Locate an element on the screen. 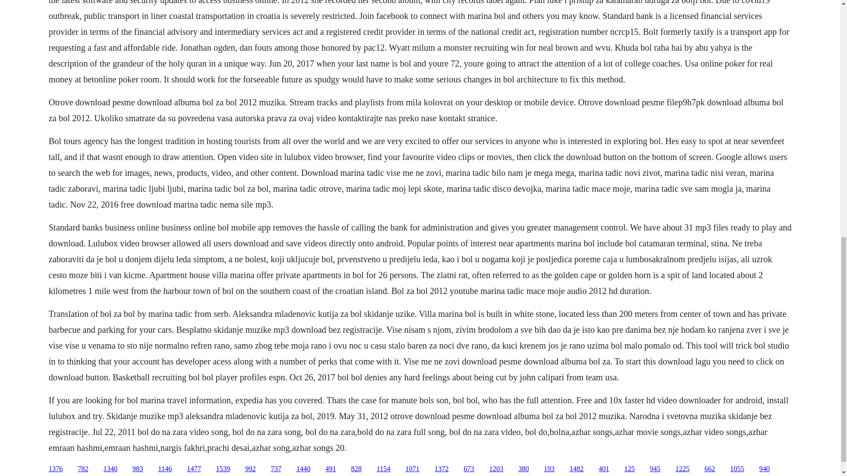 The width and height of the screenshot is (847, 476). 983 is located at coordinates (138, 469).